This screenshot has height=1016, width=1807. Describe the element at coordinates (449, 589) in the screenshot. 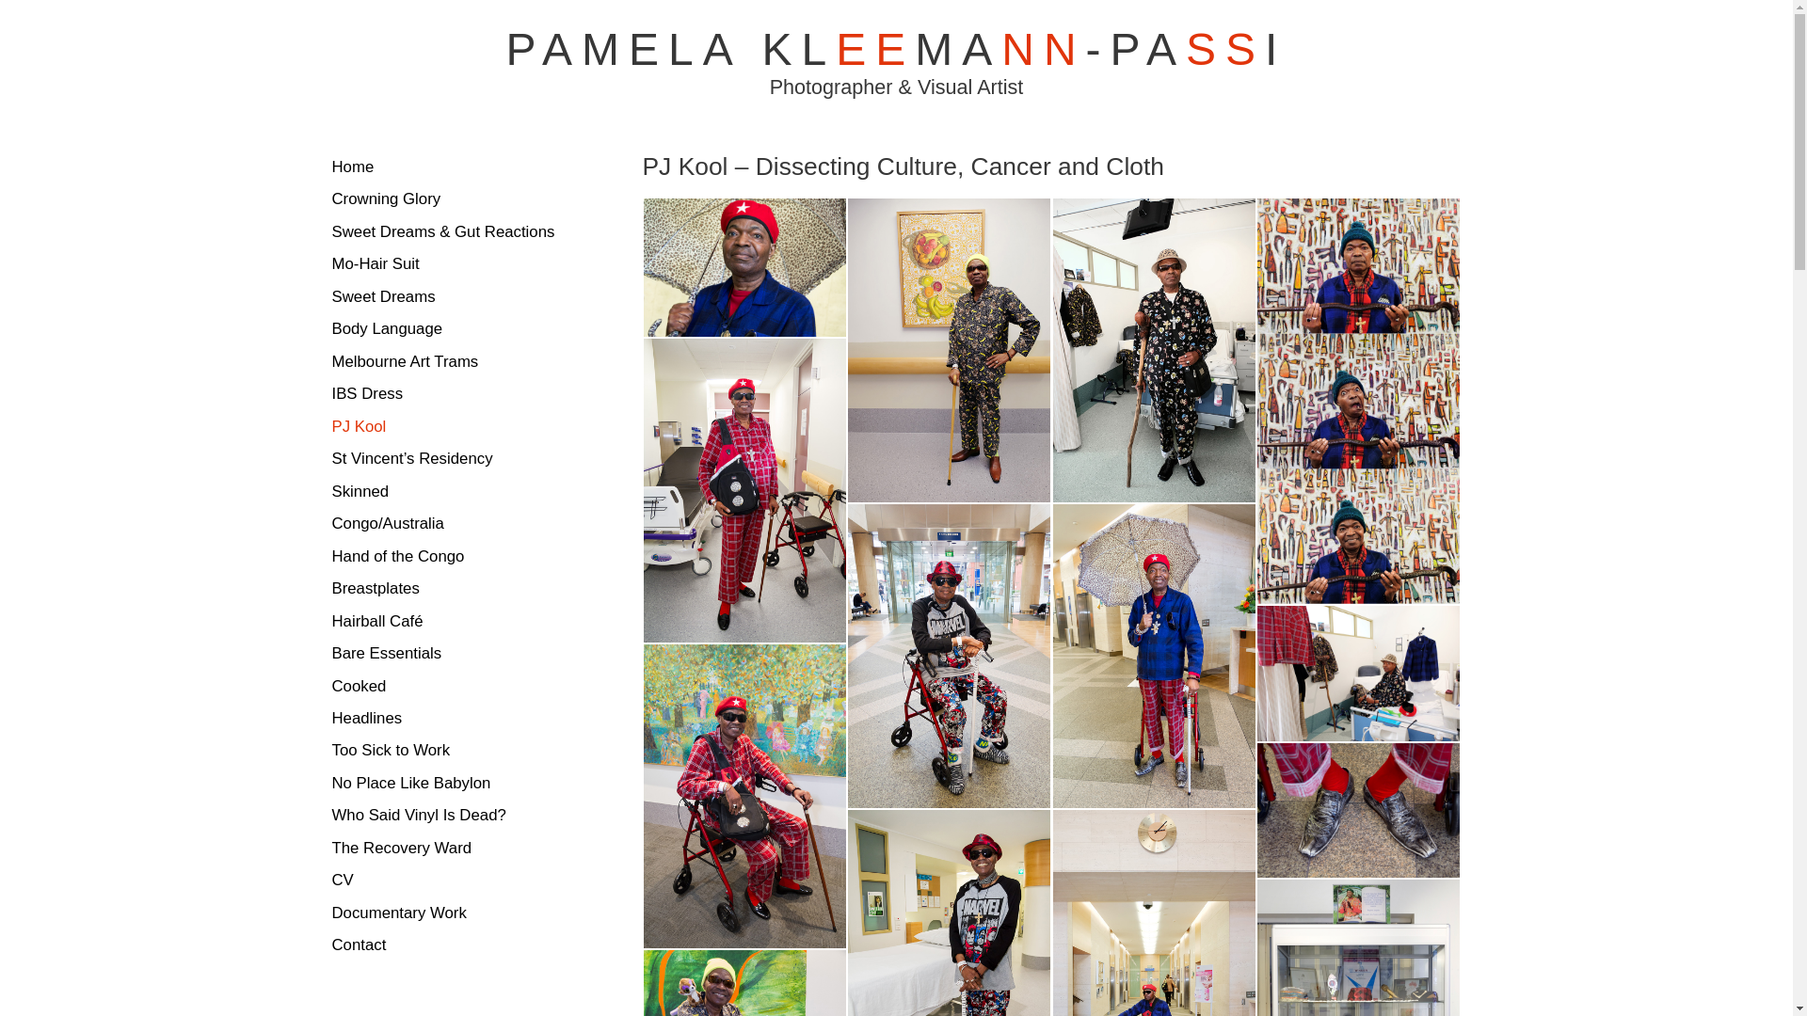

I see `Breastplates` at that location.